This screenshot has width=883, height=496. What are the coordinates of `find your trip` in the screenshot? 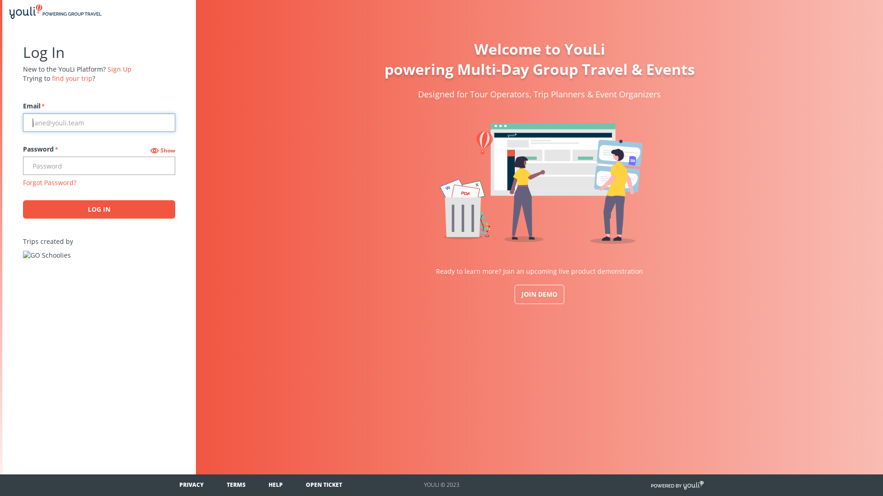 It's located at (72, 78).